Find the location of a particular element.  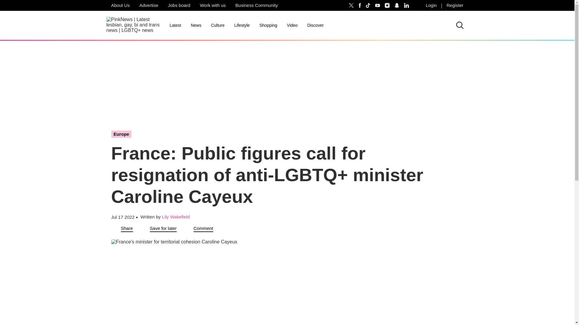

News is located at coordinates (196, 25).